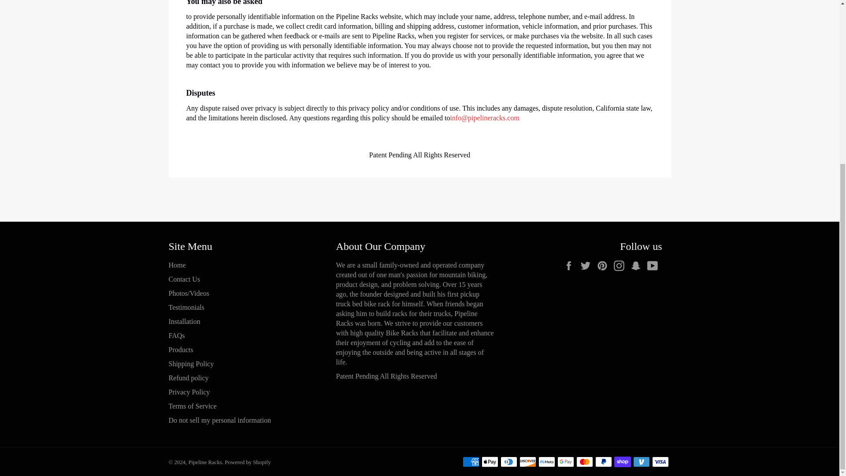 The width and height of the screenshot is (846, 476). I want to click on Pipeline Racks on Snapchat, so click(637, 265).